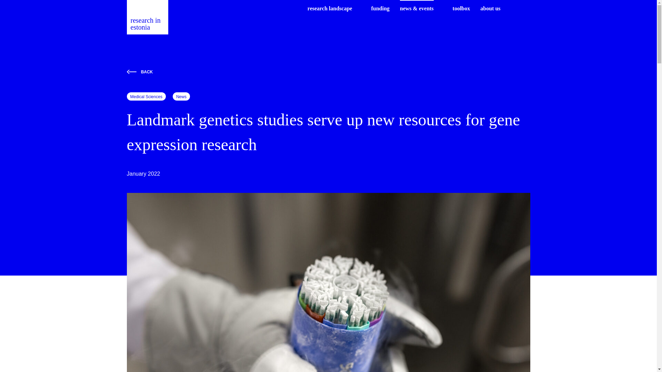 Image resolution: width=662 pixels, height=372 pixels. What do you see at coordinates (330, 8) in the screenshot?
I see `research landscape` at bounding box center [330, 8].